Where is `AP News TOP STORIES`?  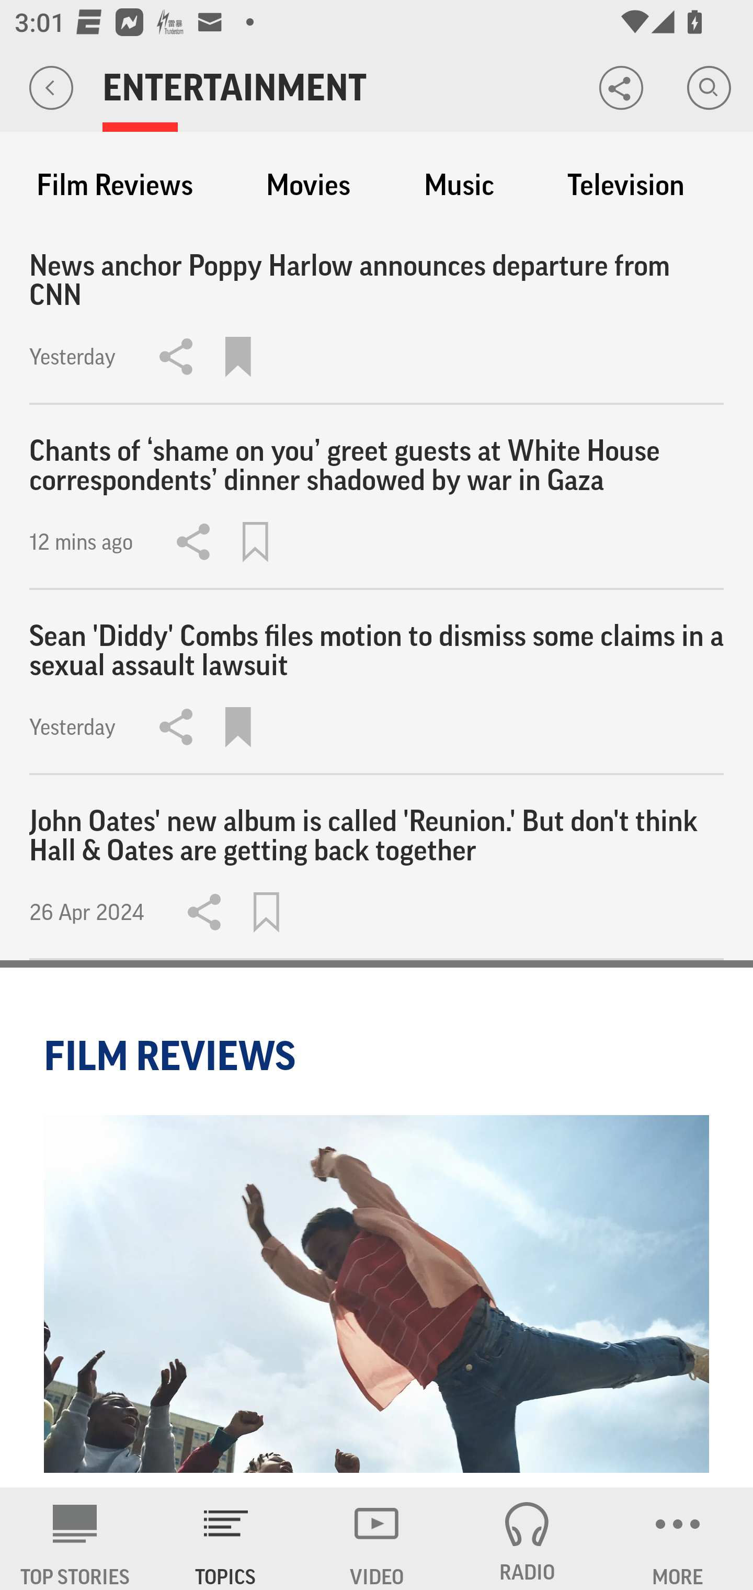 AP News TOP STORIES is located at coordinates (75, 1539).